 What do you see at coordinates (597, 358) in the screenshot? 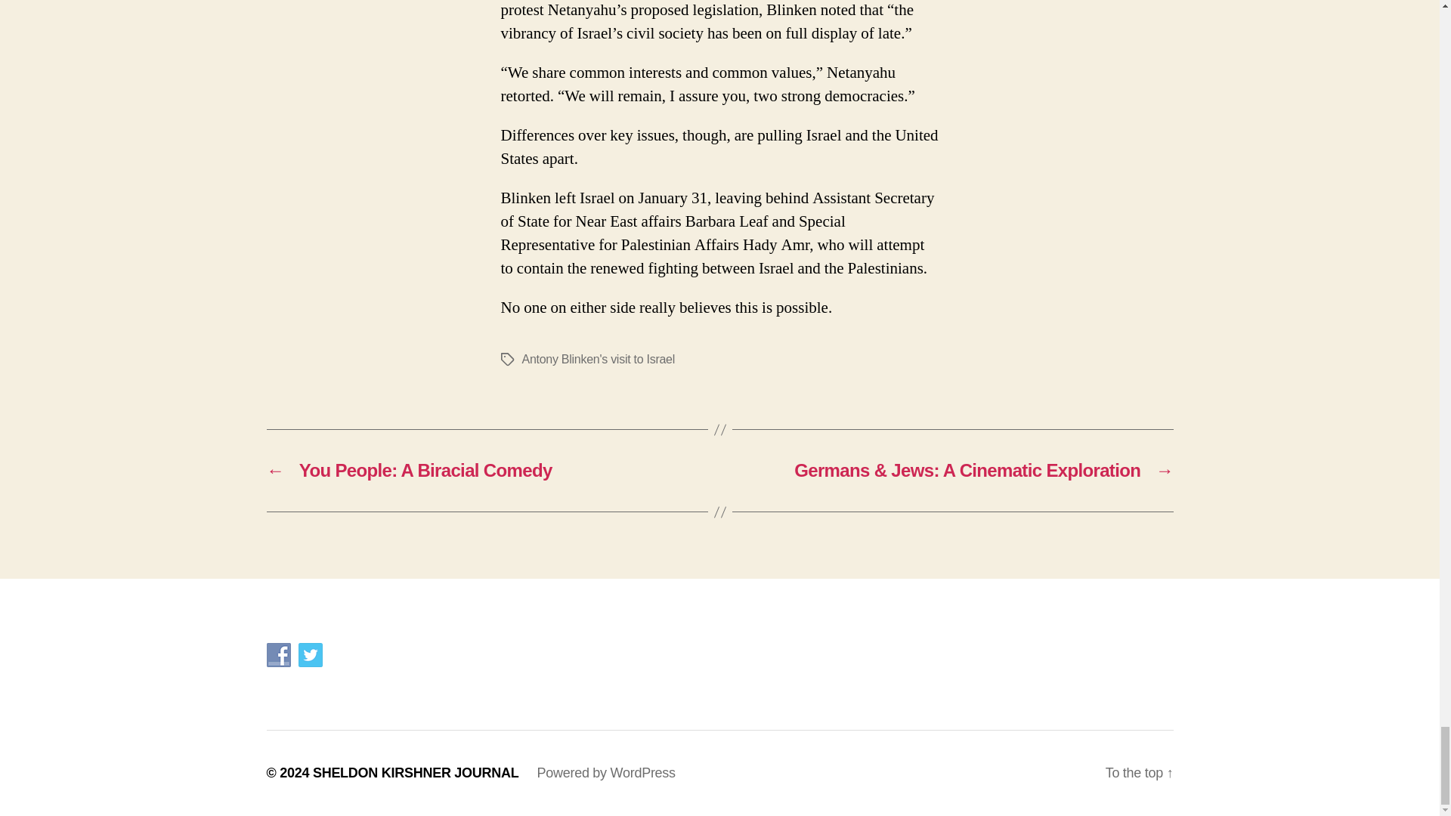
I see `Antony Blinken's visit to Israel` at bounding box center [597, 358].